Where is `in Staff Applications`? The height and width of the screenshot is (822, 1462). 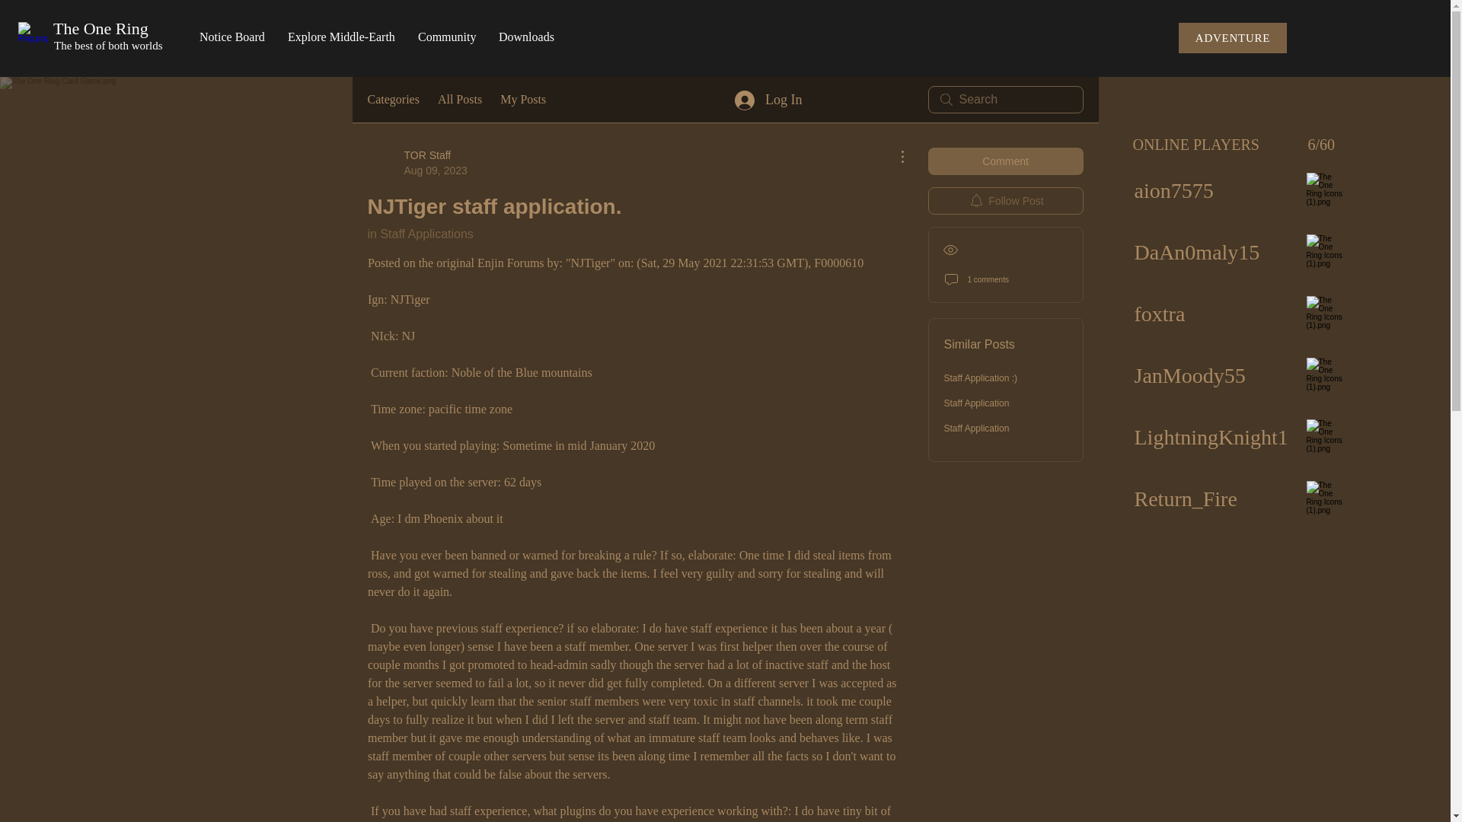
in Staff Applications is located at coordinates (419, 234).